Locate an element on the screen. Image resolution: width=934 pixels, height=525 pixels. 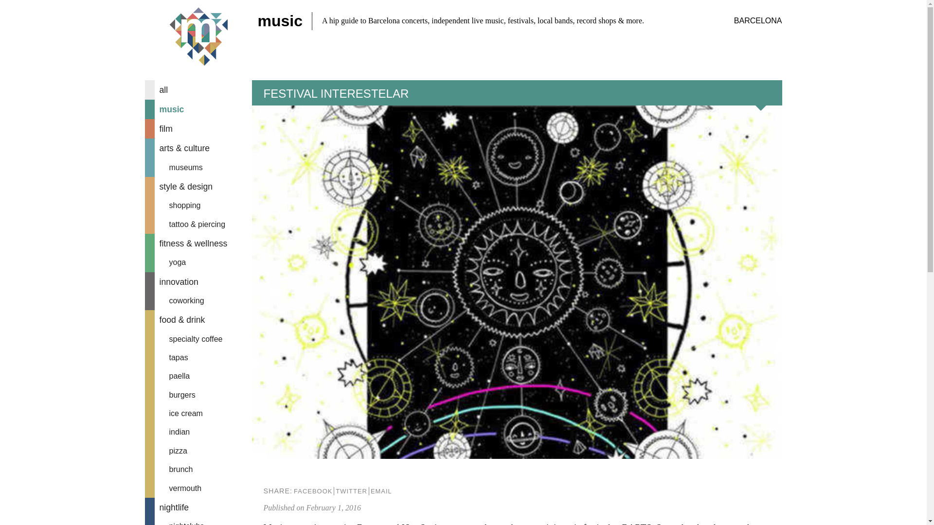
nightlife is located at coordinates (198, 507).